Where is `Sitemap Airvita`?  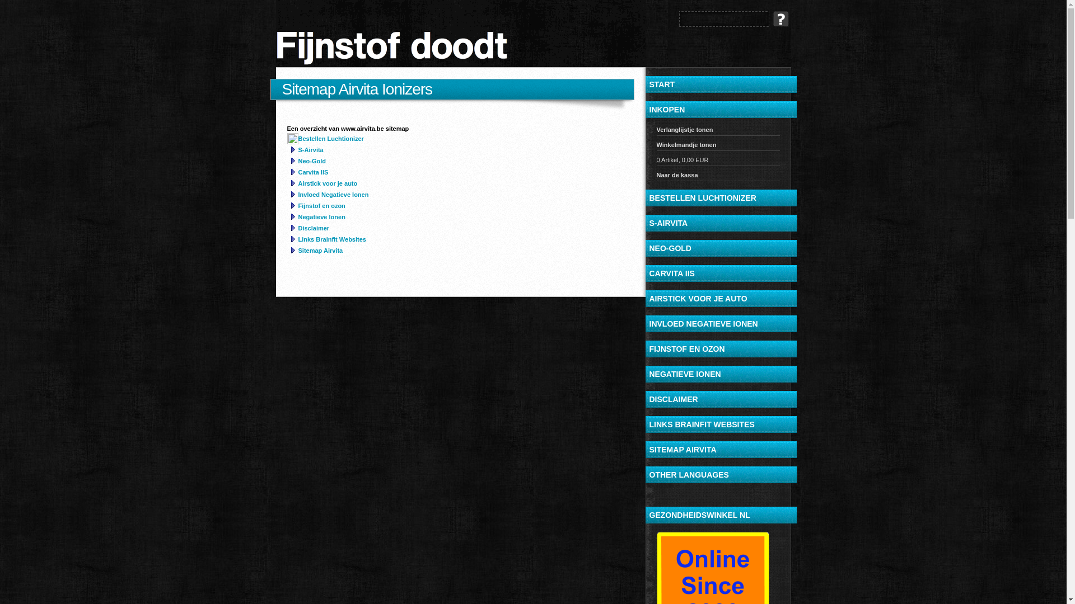
Sitemap Airvita is located at coordinates (320, 251).